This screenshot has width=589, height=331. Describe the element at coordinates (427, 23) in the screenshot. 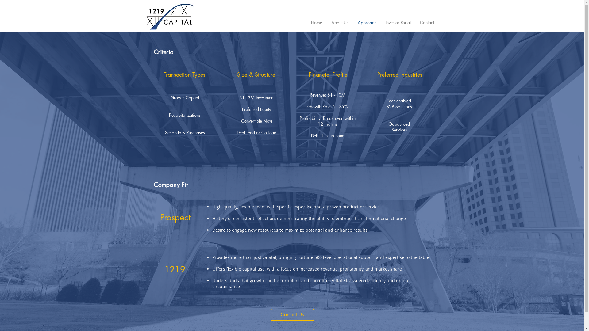

I see `Contact` at that location.